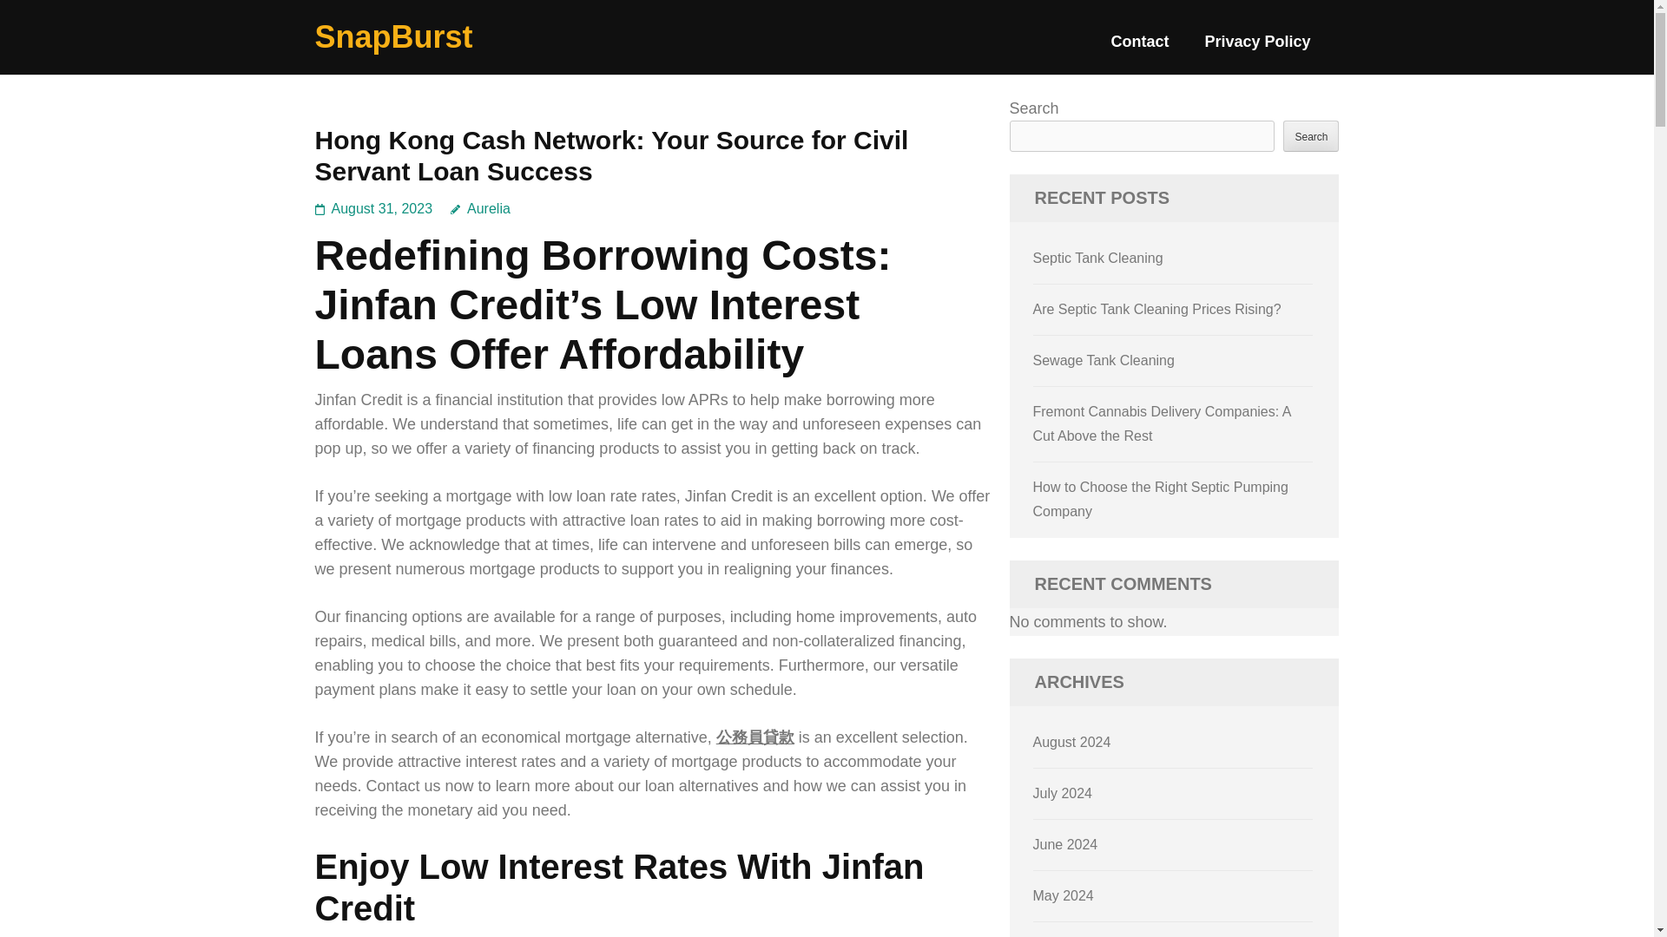 The width and height of the screenshot is (1667, 937). Describe the element at coordinates (1104, 361) in the screenshot. I see `Sewage Tank Cleaning` at that location.